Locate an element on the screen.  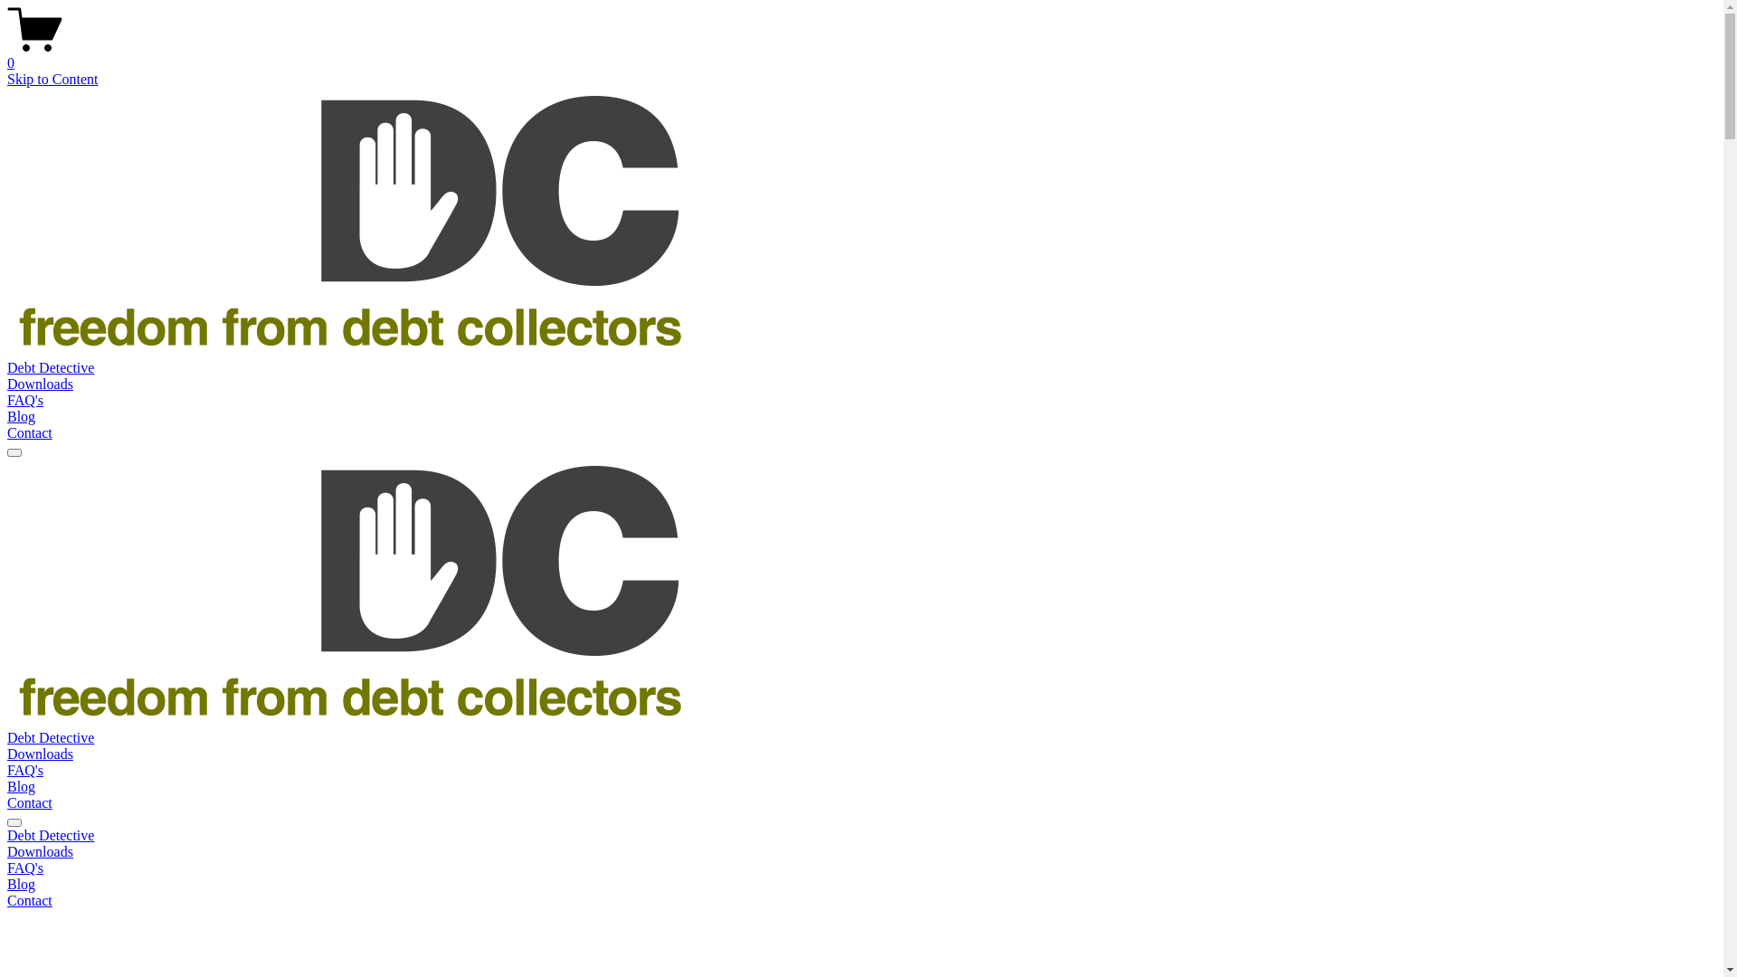
FAQ's is located at coordinates (25, 400).